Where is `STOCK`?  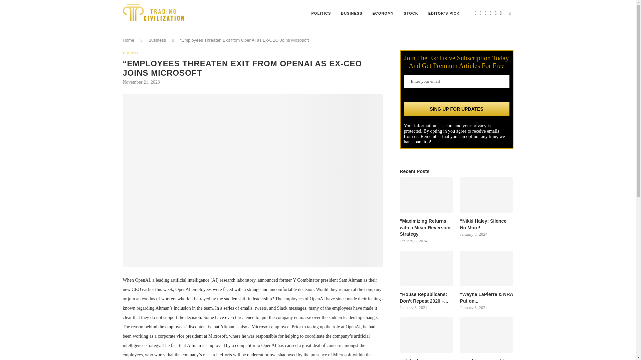 STOCK is located at coordinates (411, 13).